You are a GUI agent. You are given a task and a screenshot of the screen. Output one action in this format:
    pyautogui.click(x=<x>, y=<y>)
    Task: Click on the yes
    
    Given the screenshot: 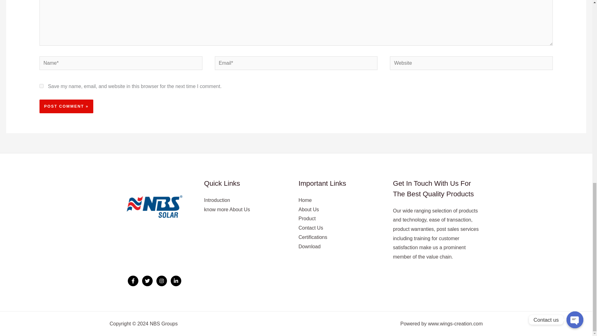 What is the action you would take?
    pyautogui.click(x=41, y=86)
    